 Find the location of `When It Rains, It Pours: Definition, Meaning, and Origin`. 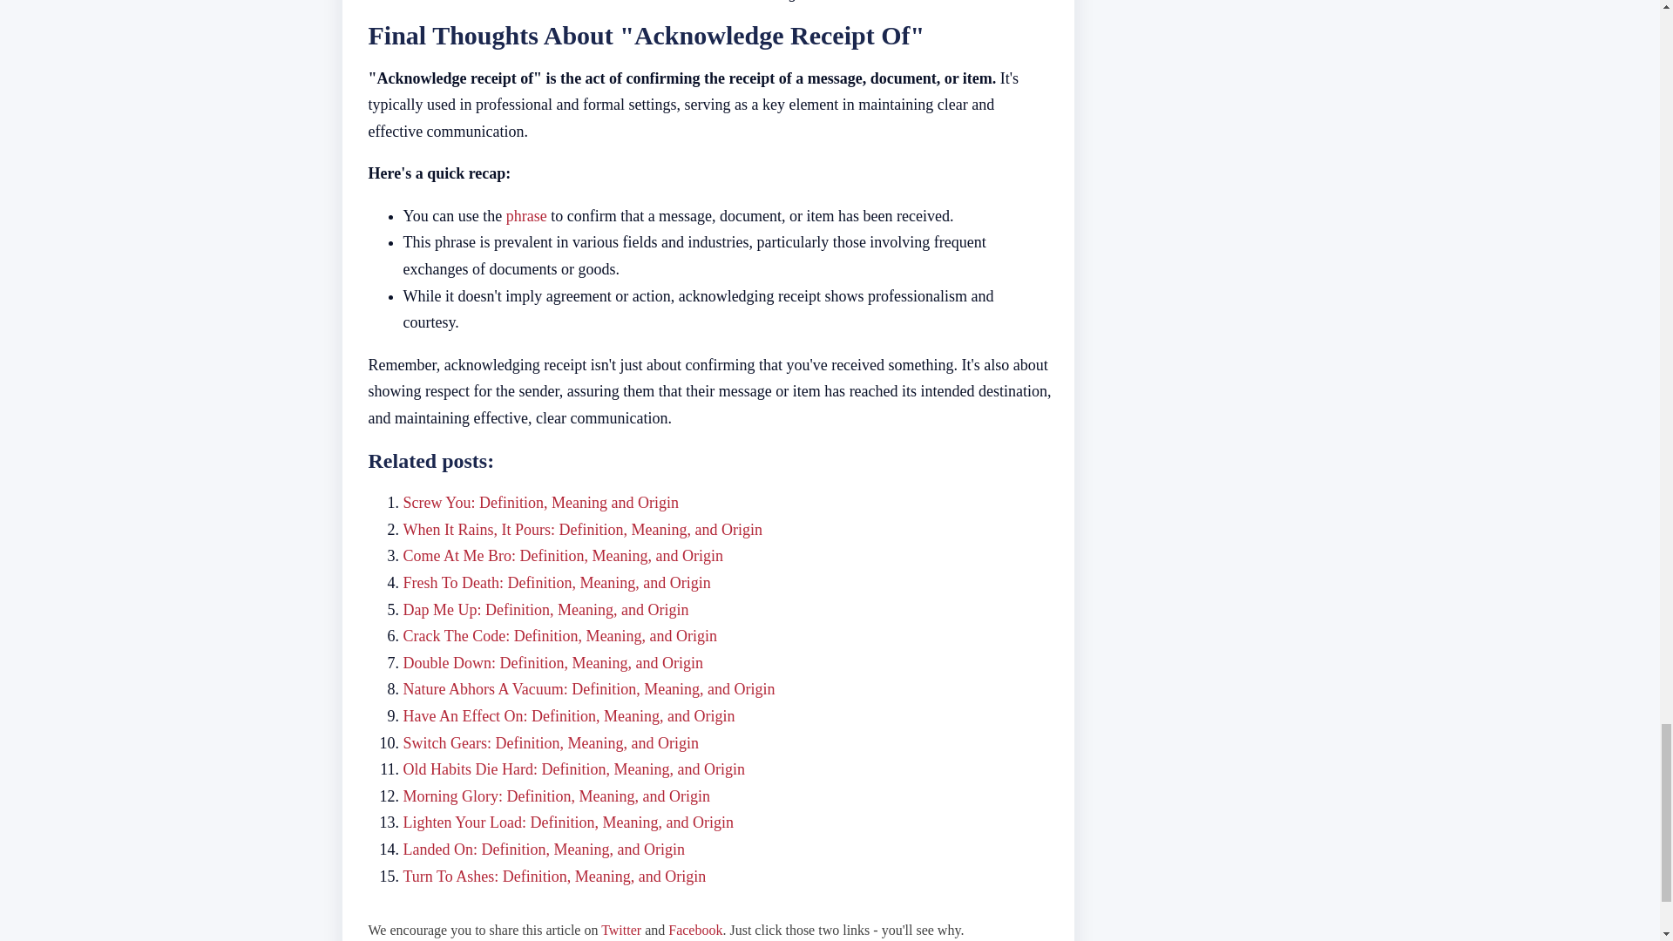

When It Rains, It Pours: Definition, Meaning, and Origin is located at coordinates (582, 530).